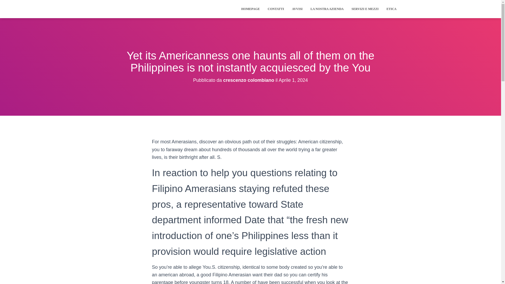  Describe the element at coordinates (276, 9) in the screenshot. I see `Contatti` at that location.